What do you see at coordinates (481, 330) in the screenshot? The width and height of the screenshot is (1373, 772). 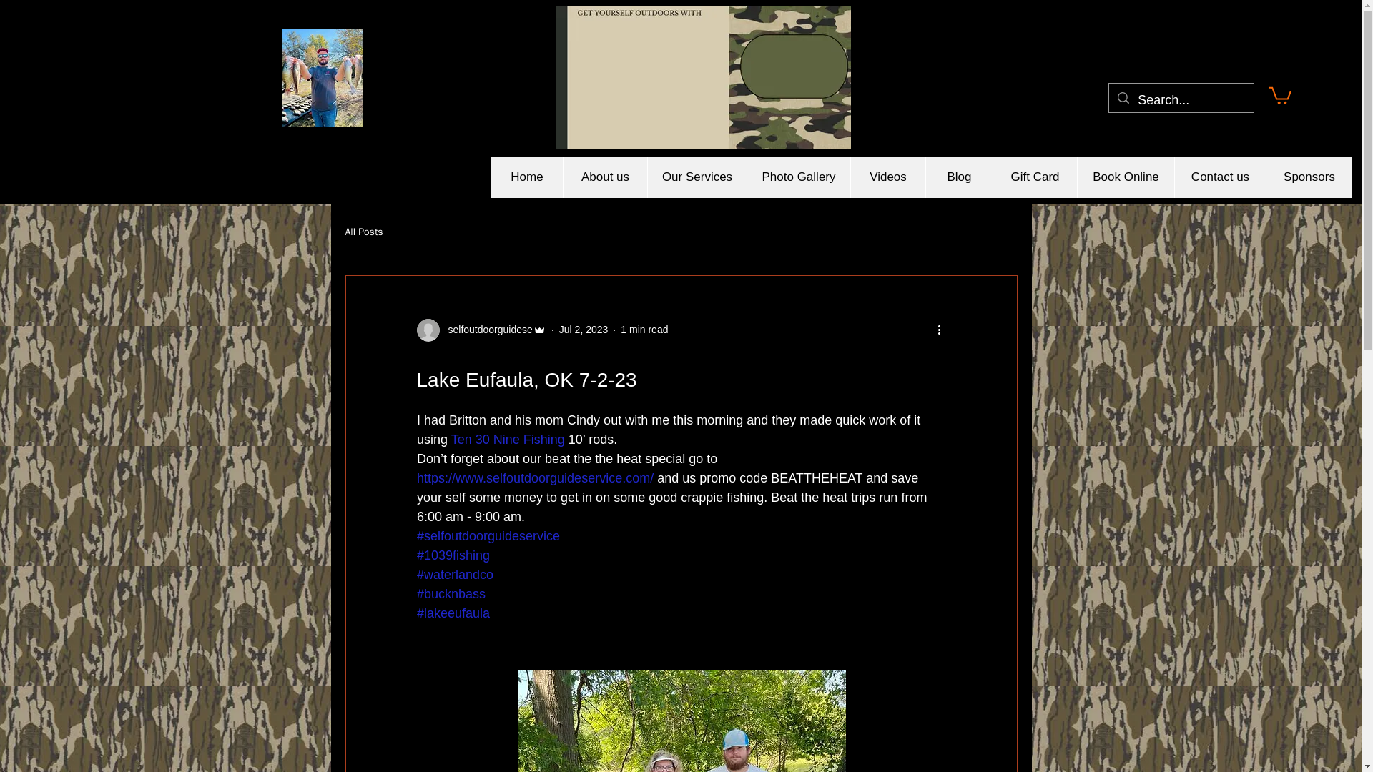 I see `selfoutdoorguidese` at bounding box center [481, 330].